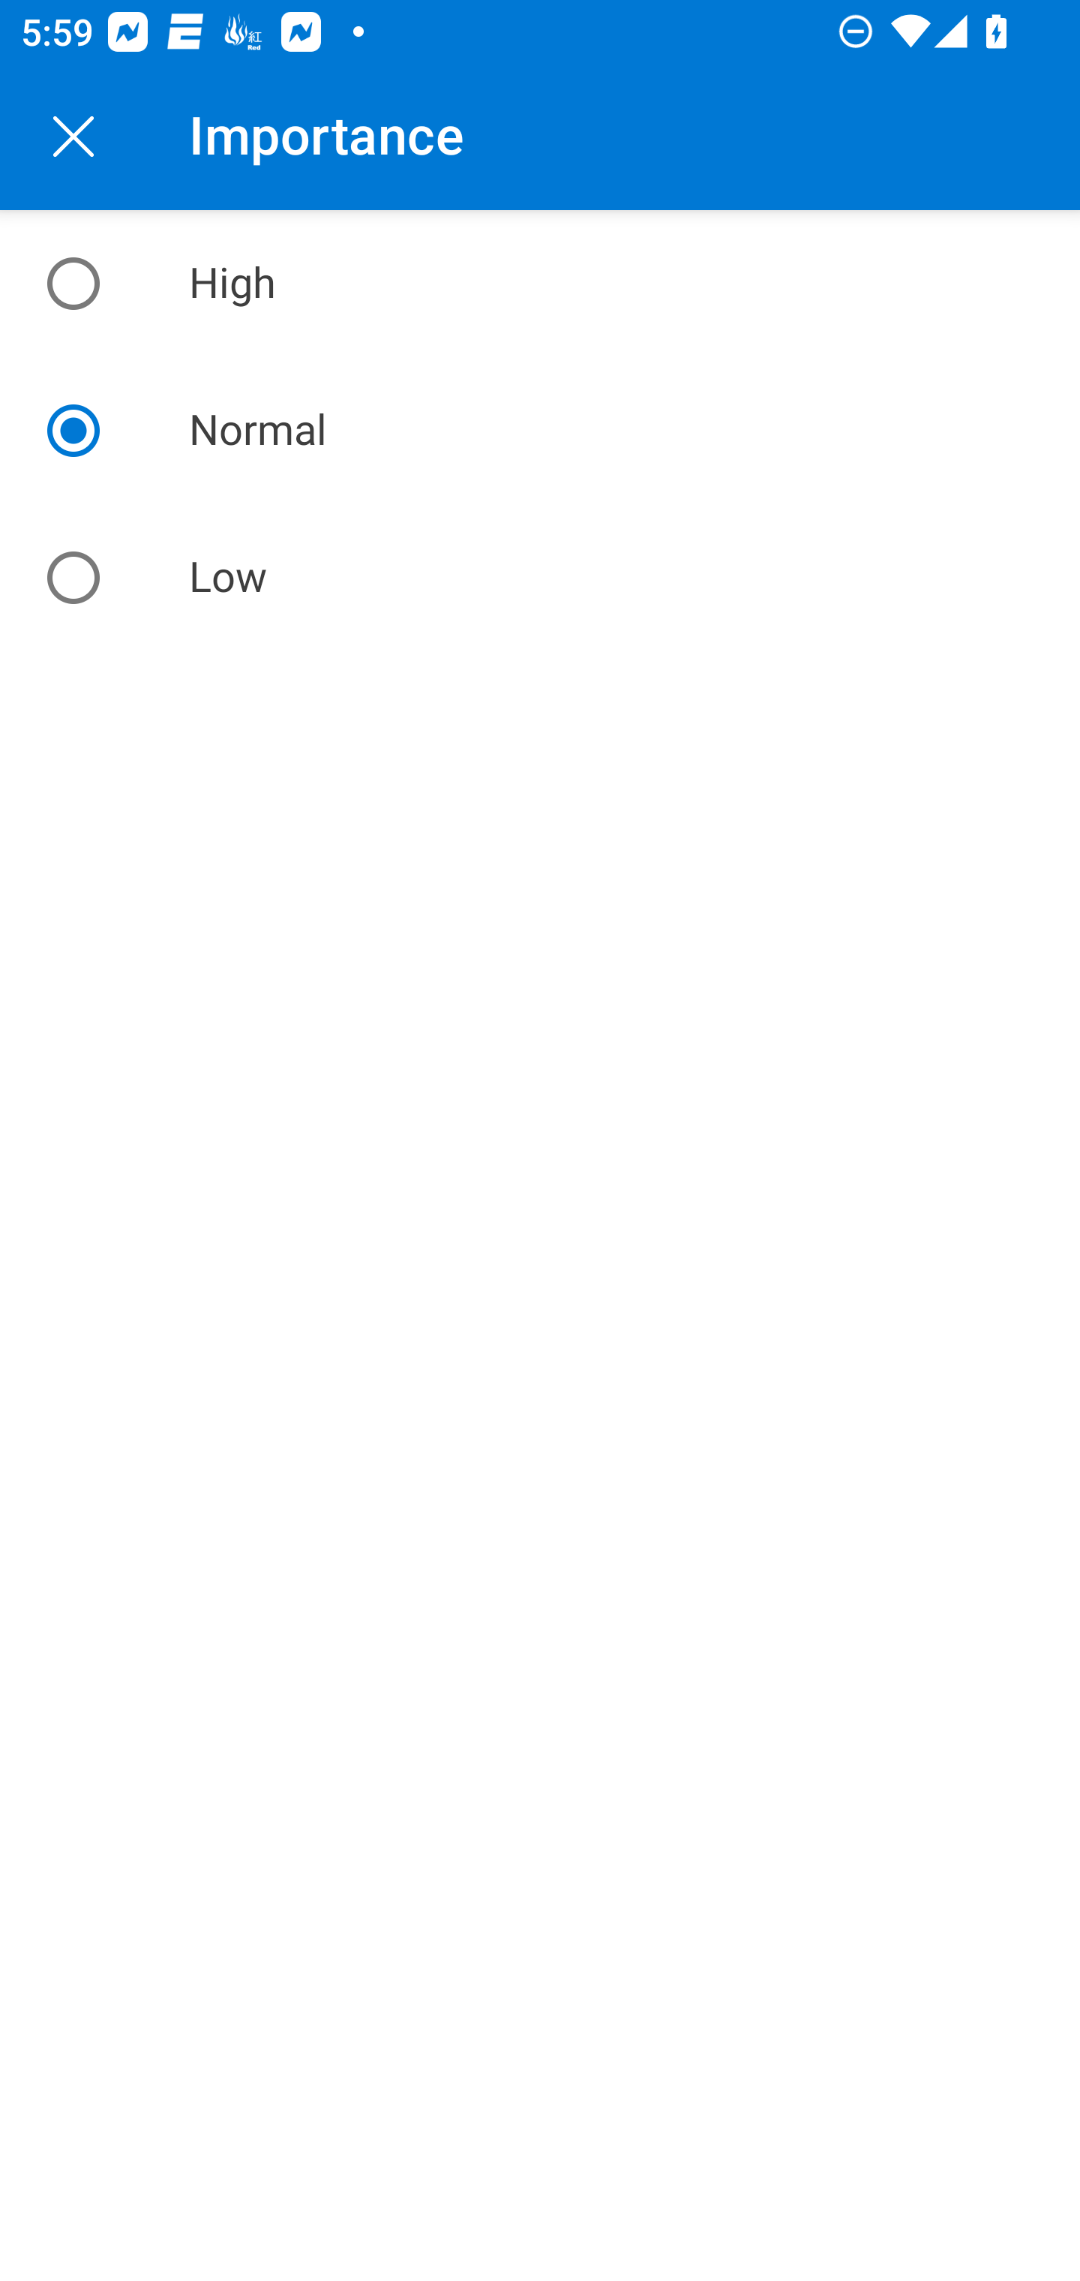 The image size is (1080, 2281). What do you see at coordinates (73, 137) in the screenshot?
I see `Back` at bounding box center [73, 137].